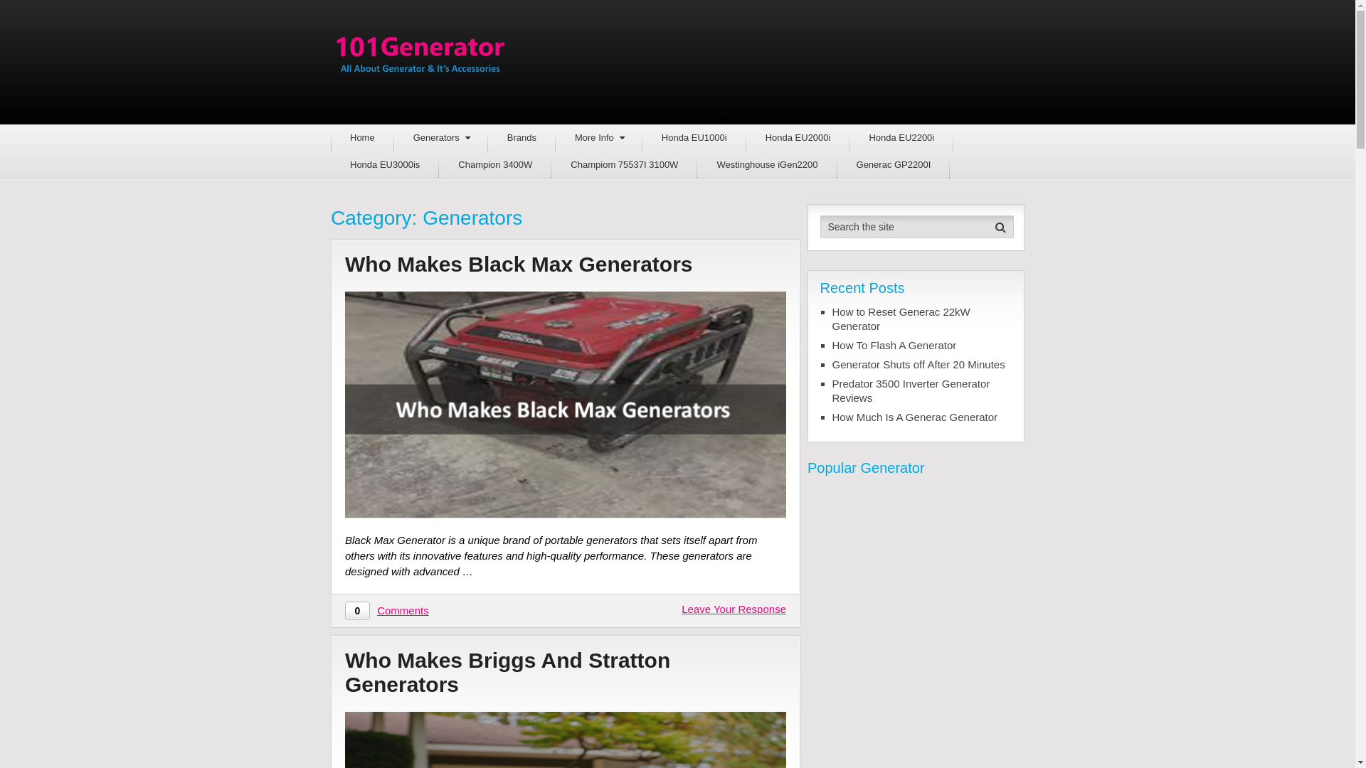 The height and width of the screenshot is (768, 1366). I want to click on Honda EU2000i, so click(798, 138).